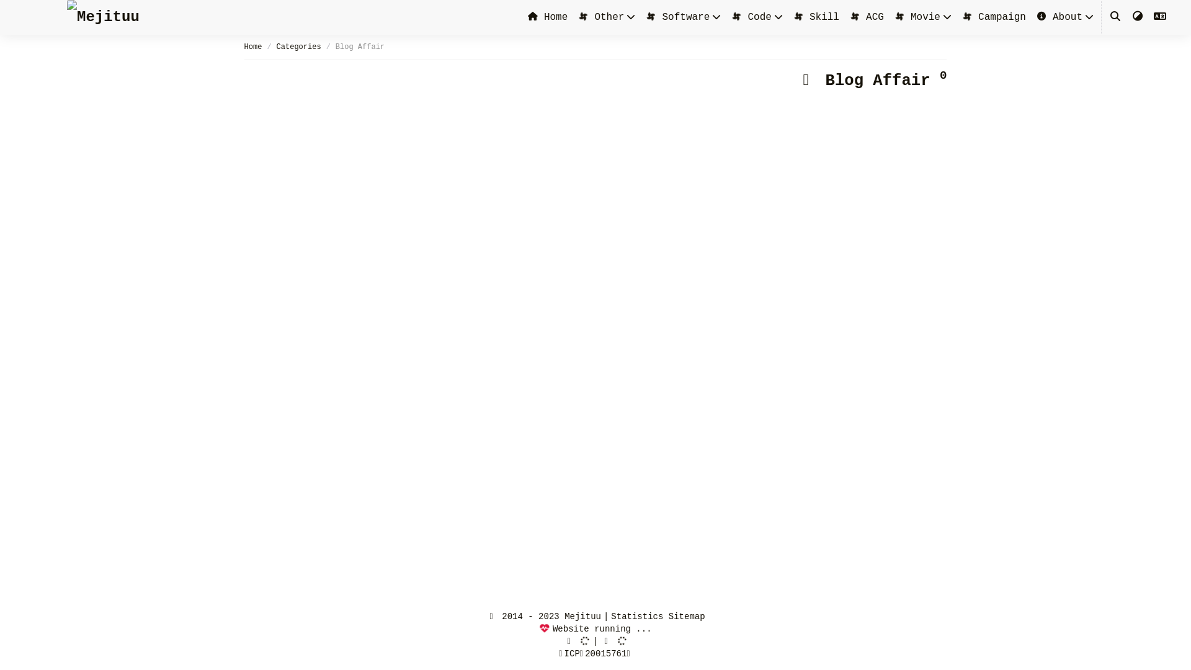  I want to click on Switch Theme, so click(1138, 17).